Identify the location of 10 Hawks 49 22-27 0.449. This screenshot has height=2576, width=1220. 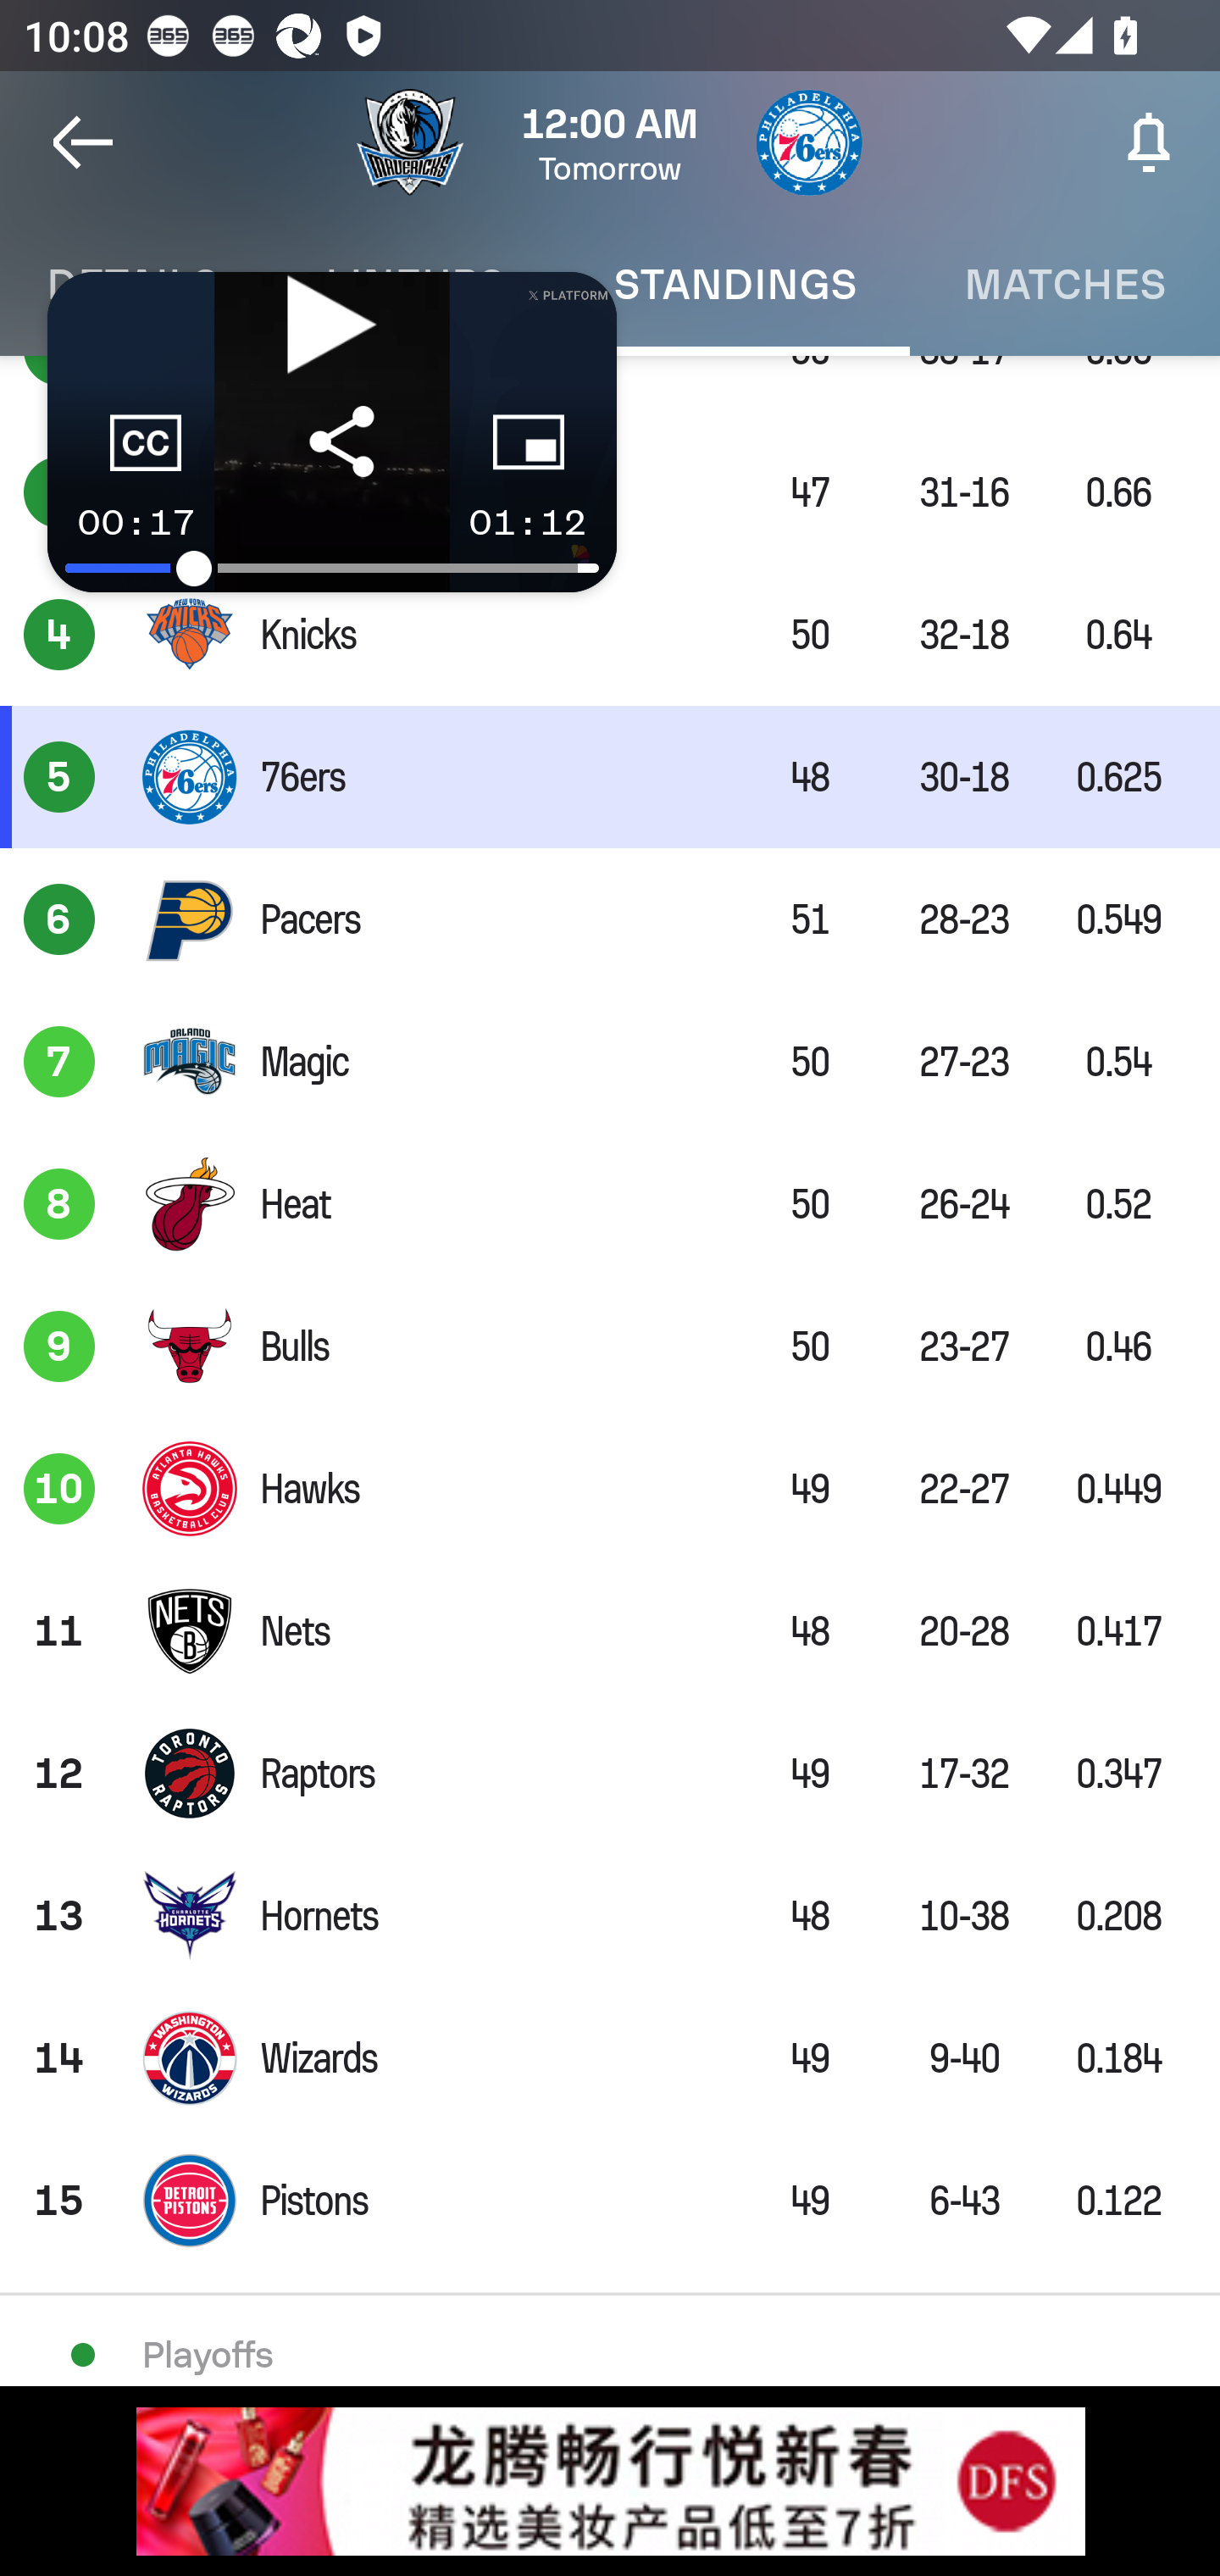
(610, 1489).